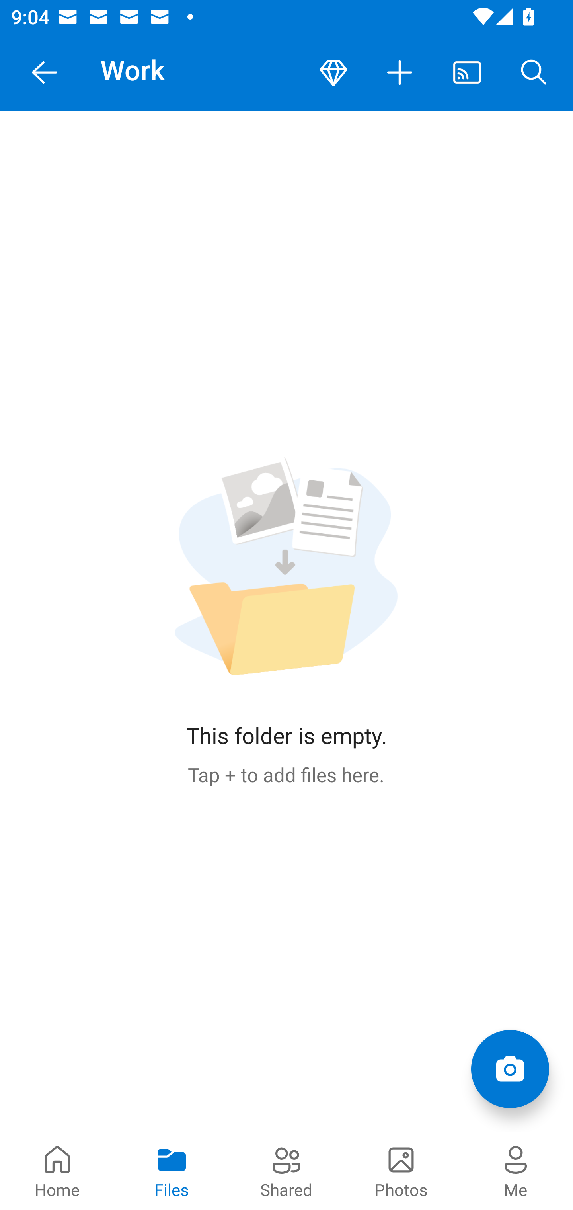 Image resolution: width=573 pixels, height=1210 pixels. I want to click on Navigate Up, so click(45, 72).